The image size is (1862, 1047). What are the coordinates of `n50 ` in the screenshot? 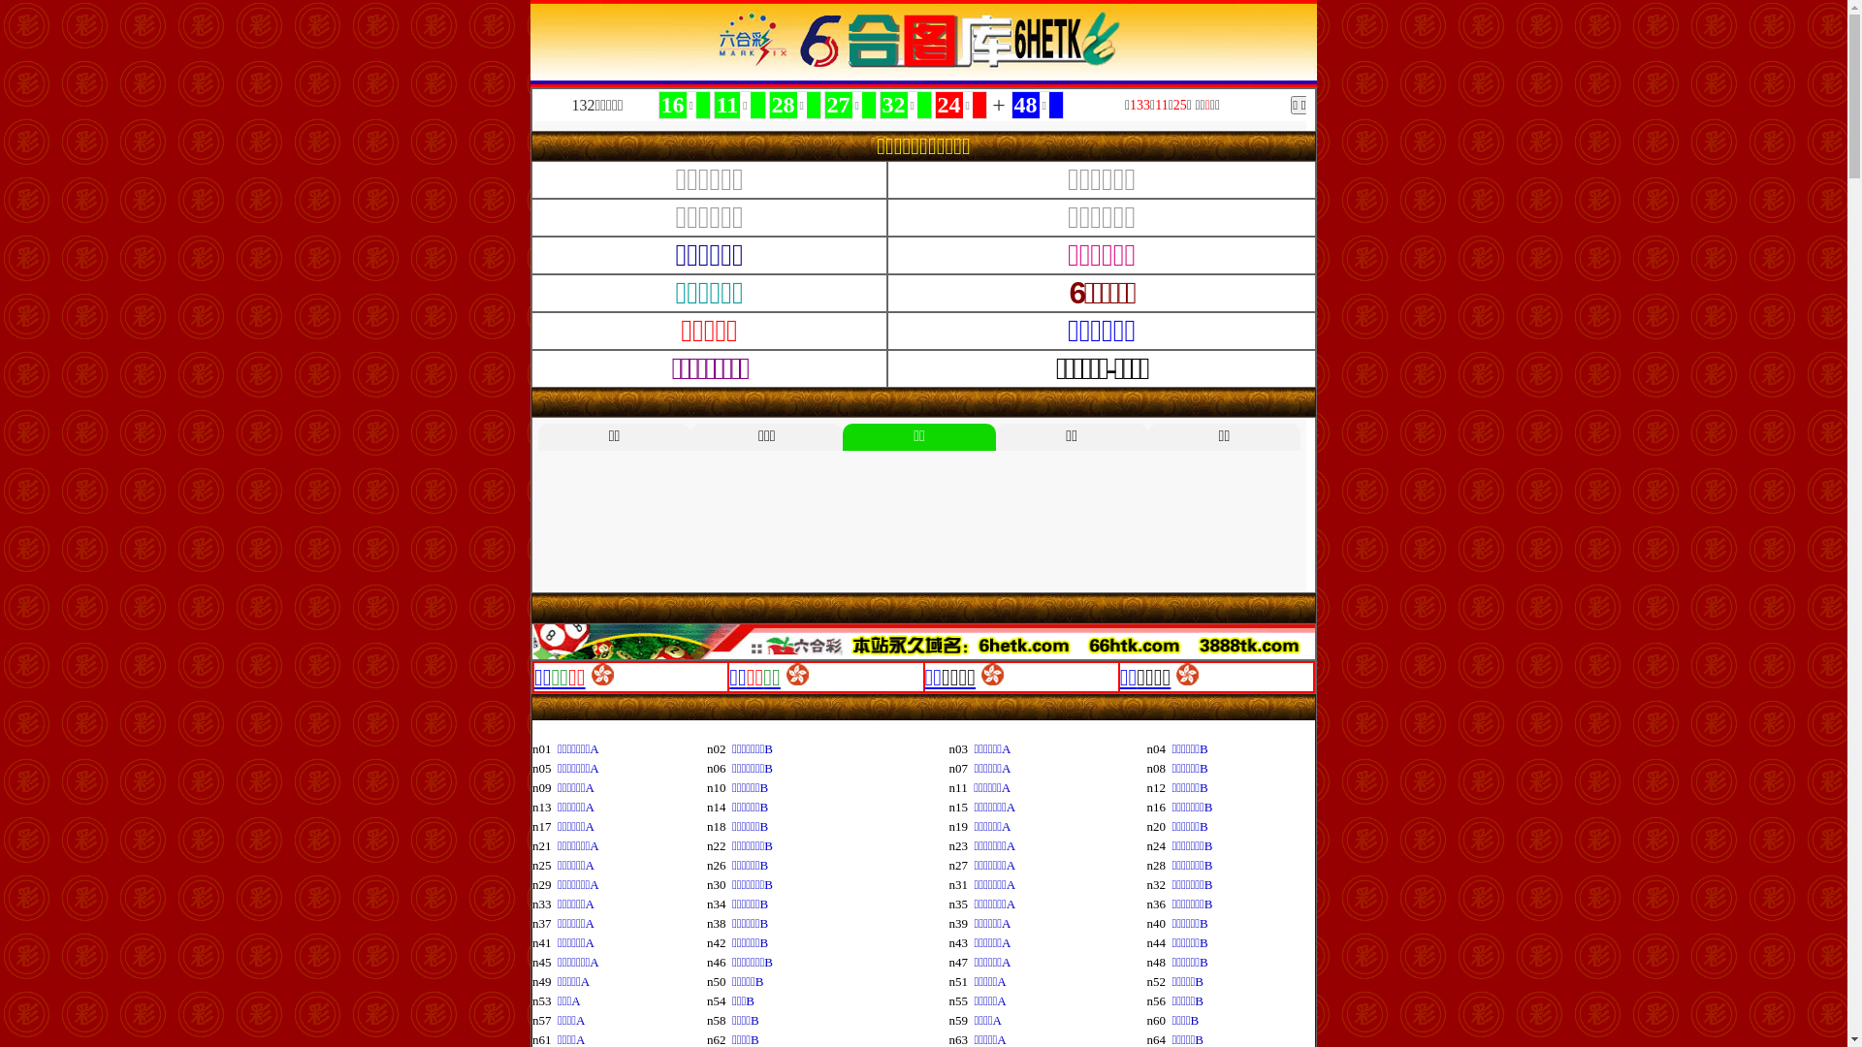 It's located at (720, 981).